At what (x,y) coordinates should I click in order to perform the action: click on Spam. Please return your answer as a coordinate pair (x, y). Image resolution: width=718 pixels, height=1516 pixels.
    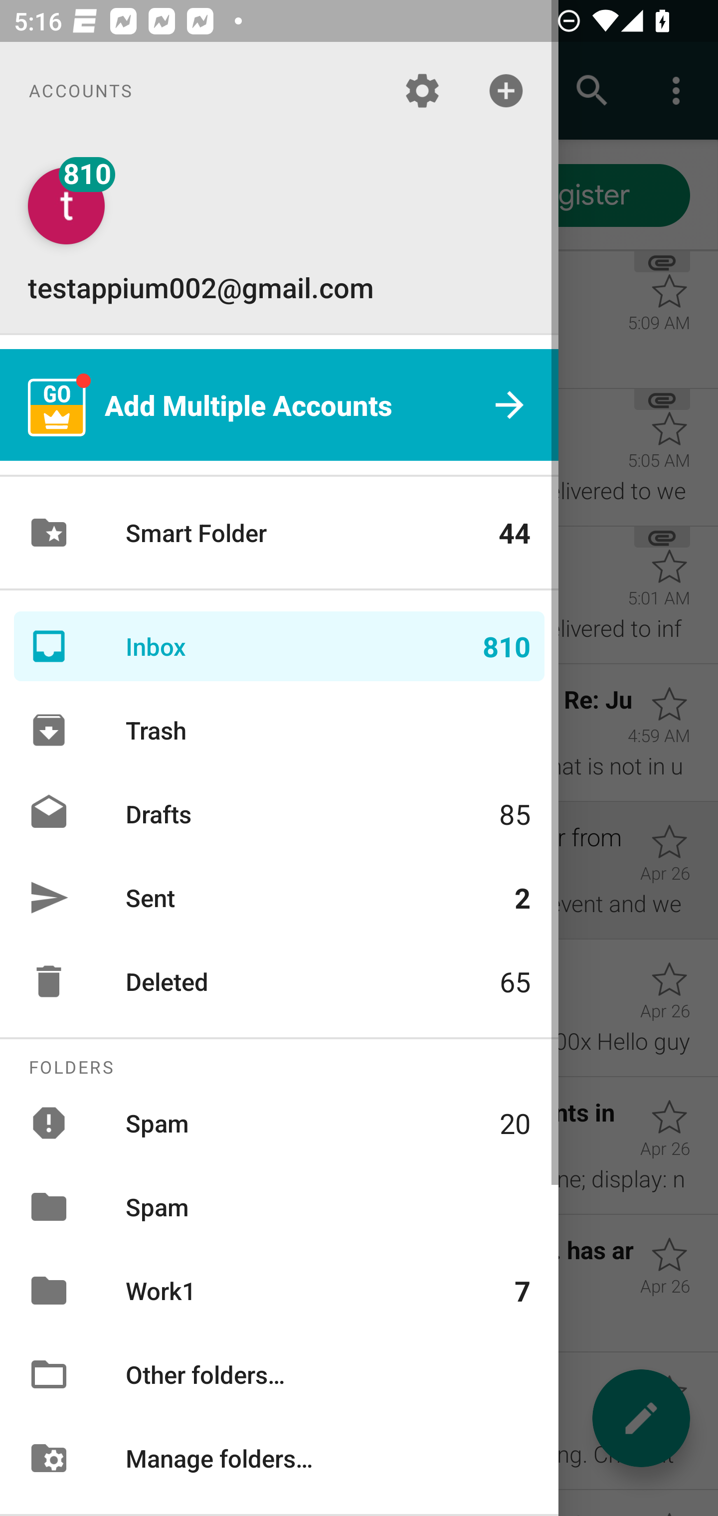
    Looking at the image, I should click on (279, 1206).